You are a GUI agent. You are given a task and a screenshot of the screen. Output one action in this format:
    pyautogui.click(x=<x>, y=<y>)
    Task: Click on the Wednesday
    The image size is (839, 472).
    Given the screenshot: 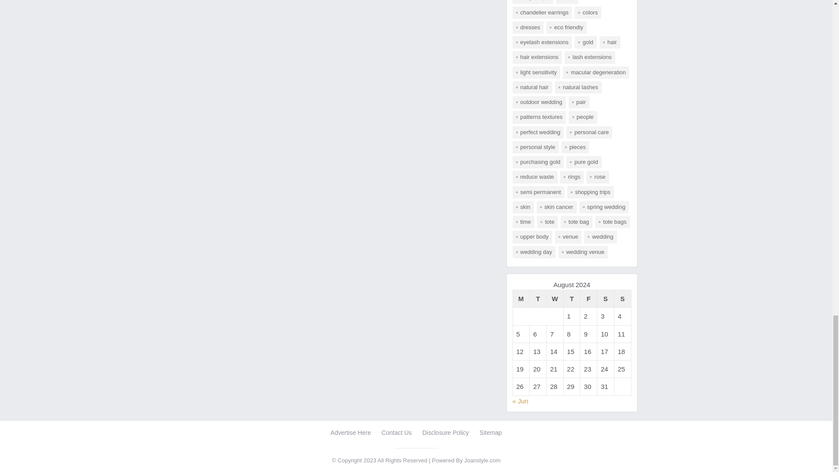 What is the action you would take?
    pyautogui.click(x=554, y=299)
    